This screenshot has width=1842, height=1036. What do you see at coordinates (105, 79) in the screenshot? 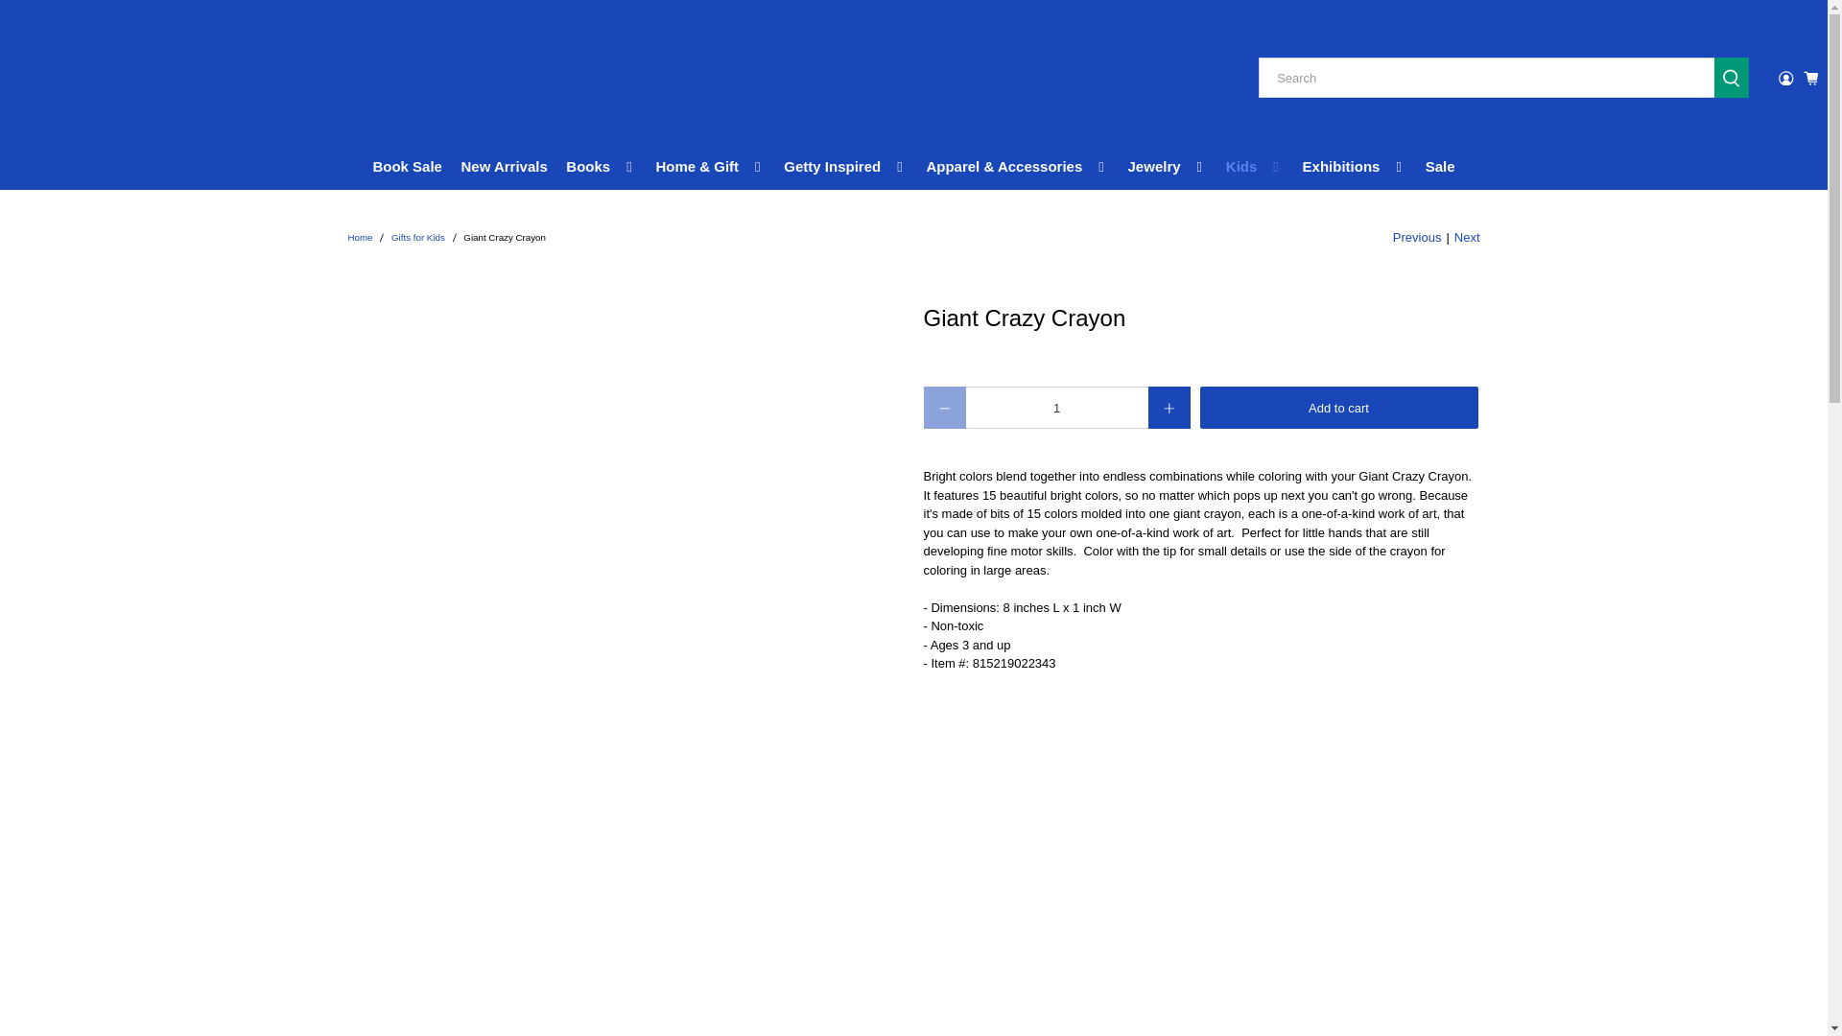
I see `Getty Museum Store` at bounding box center [105, 79].